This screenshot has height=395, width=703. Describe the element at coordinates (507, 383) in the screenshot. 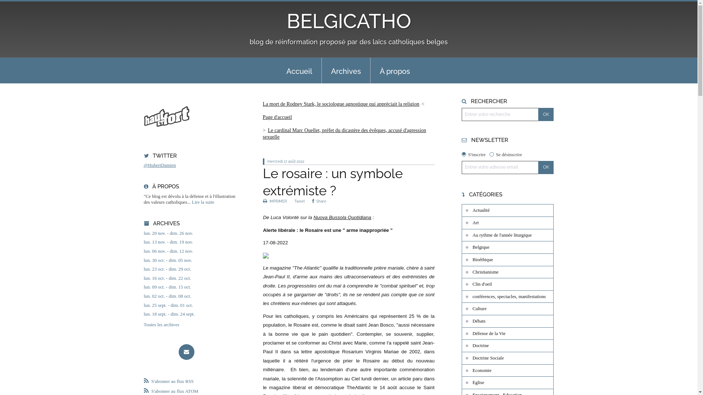

I see `Eglise` at that location.